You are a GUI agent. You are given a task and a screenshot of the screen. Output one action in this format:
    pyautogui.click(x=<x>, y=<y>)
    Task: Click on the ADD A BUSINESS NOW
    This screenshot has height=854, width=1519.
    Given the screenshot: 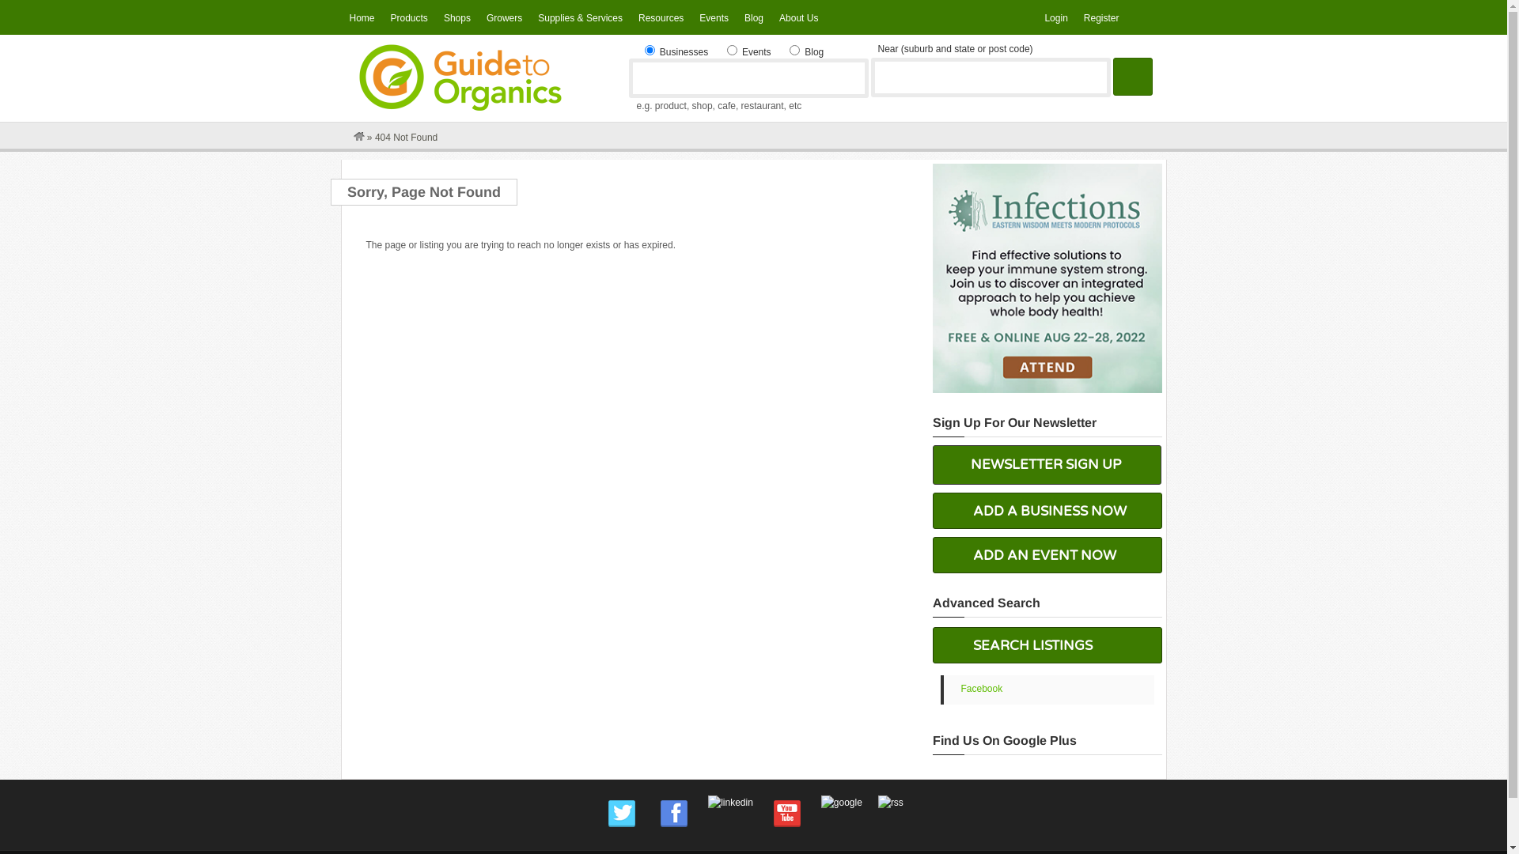 What is the action you would take?
    pyautogui.click(x=1047, y=511)
    